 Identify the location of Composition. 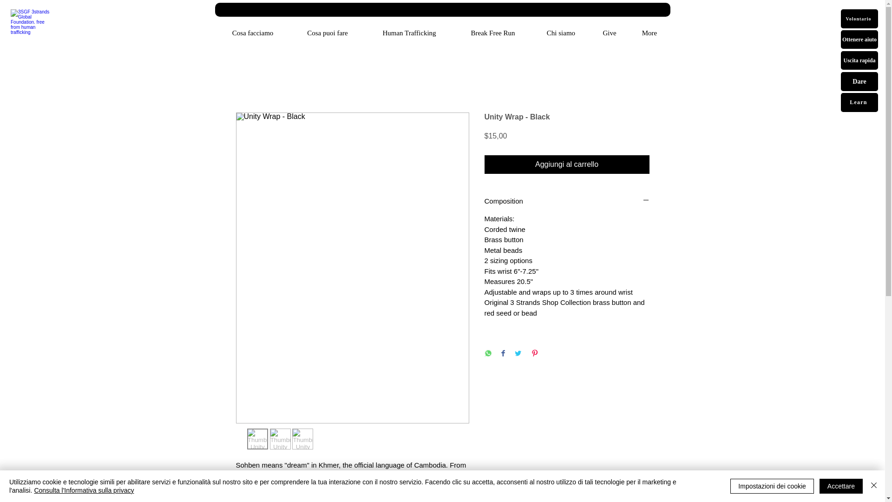
(567, 201).